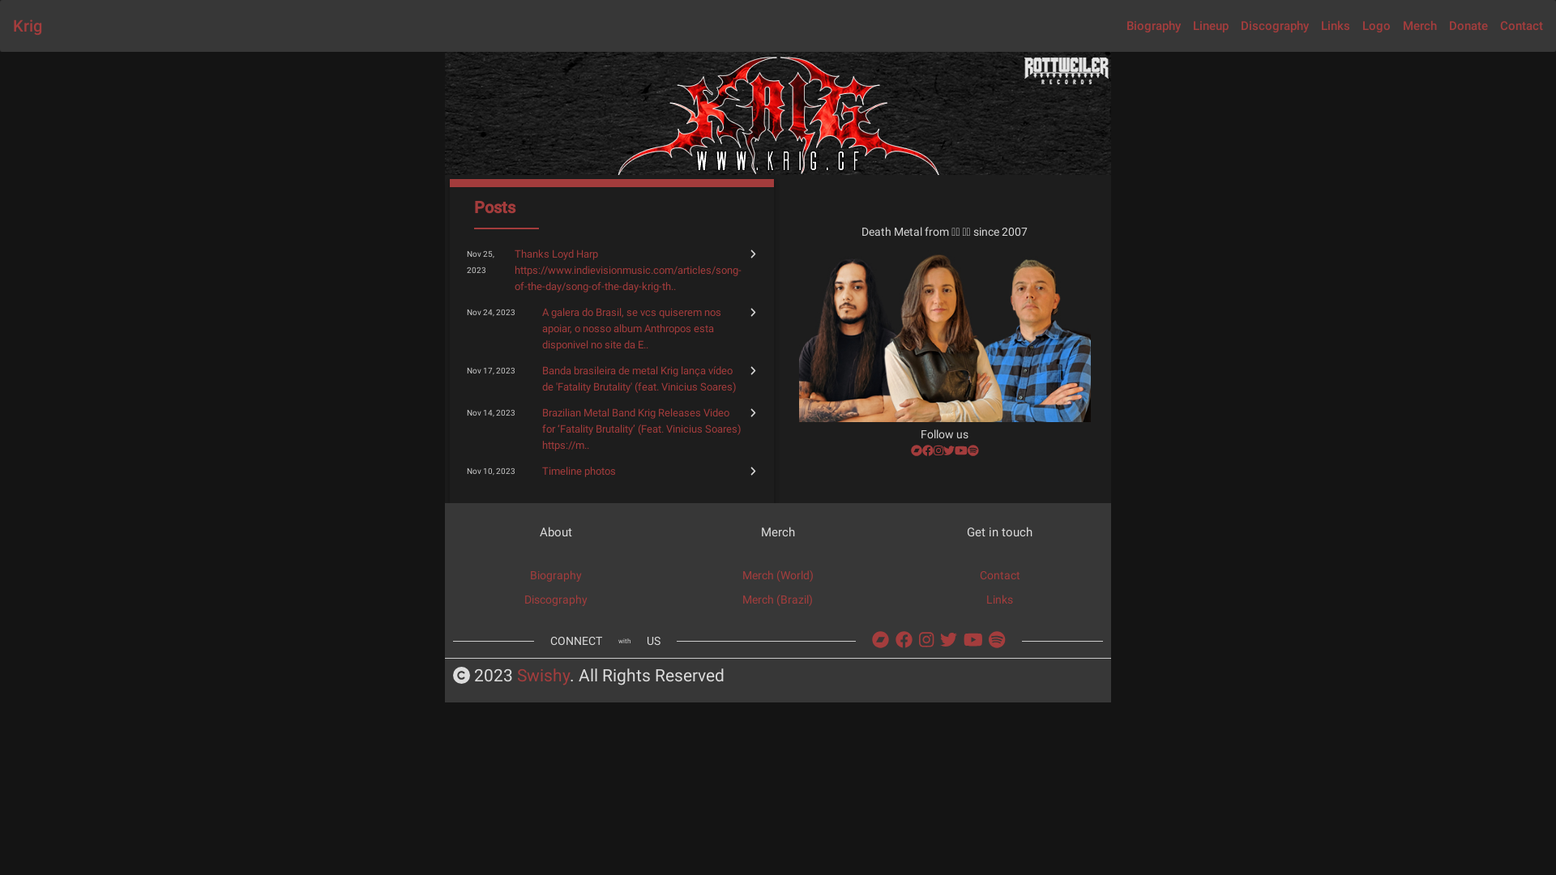 The image size is (1556, 875). What do you see at coordinates (1468, 26) in the screenshot?
I see `Donate` at bounding box center [1468, 26].